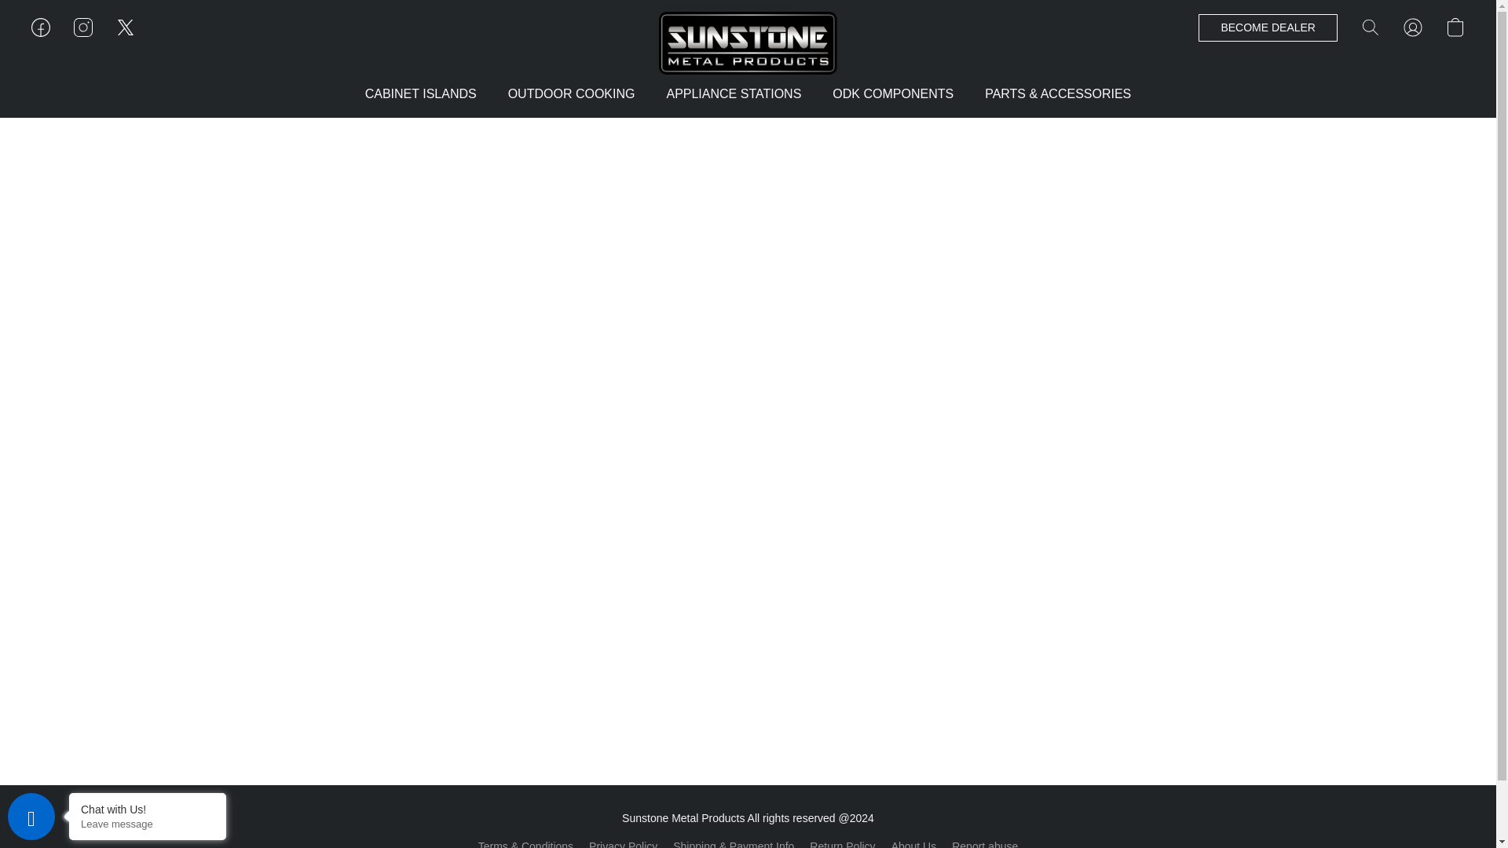 This screenshot has height=848, width=1508. Describe the element at coordinates (624, 842) in the screenshot. I see `Privacy Policy` at that location.